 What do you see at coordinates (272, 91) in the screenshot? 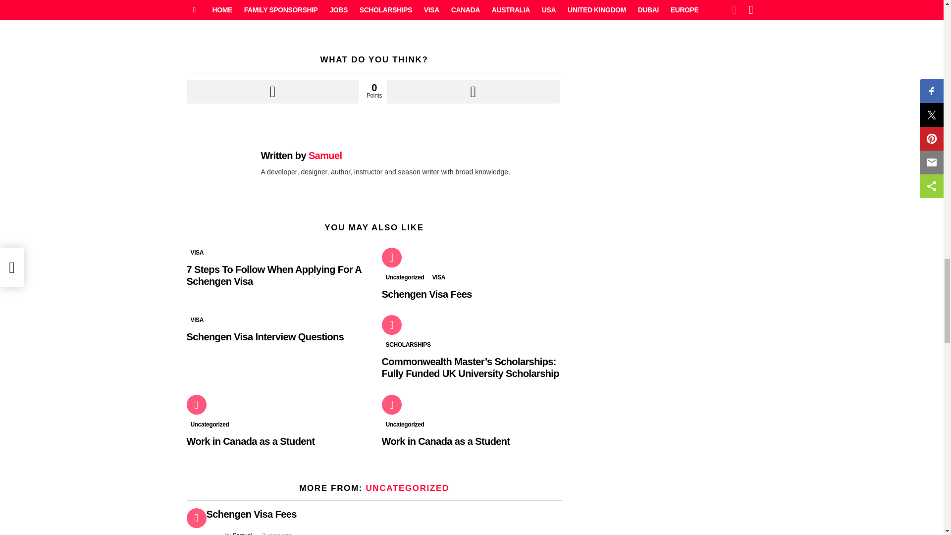
I see `Upvote` at bounding box center [272, 91].